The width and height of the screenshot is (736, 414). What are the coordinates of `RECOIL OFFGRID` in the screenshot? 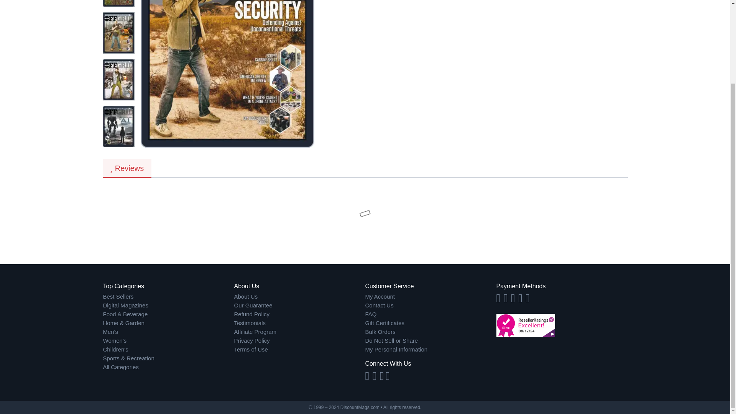 It's located at (228, 74).